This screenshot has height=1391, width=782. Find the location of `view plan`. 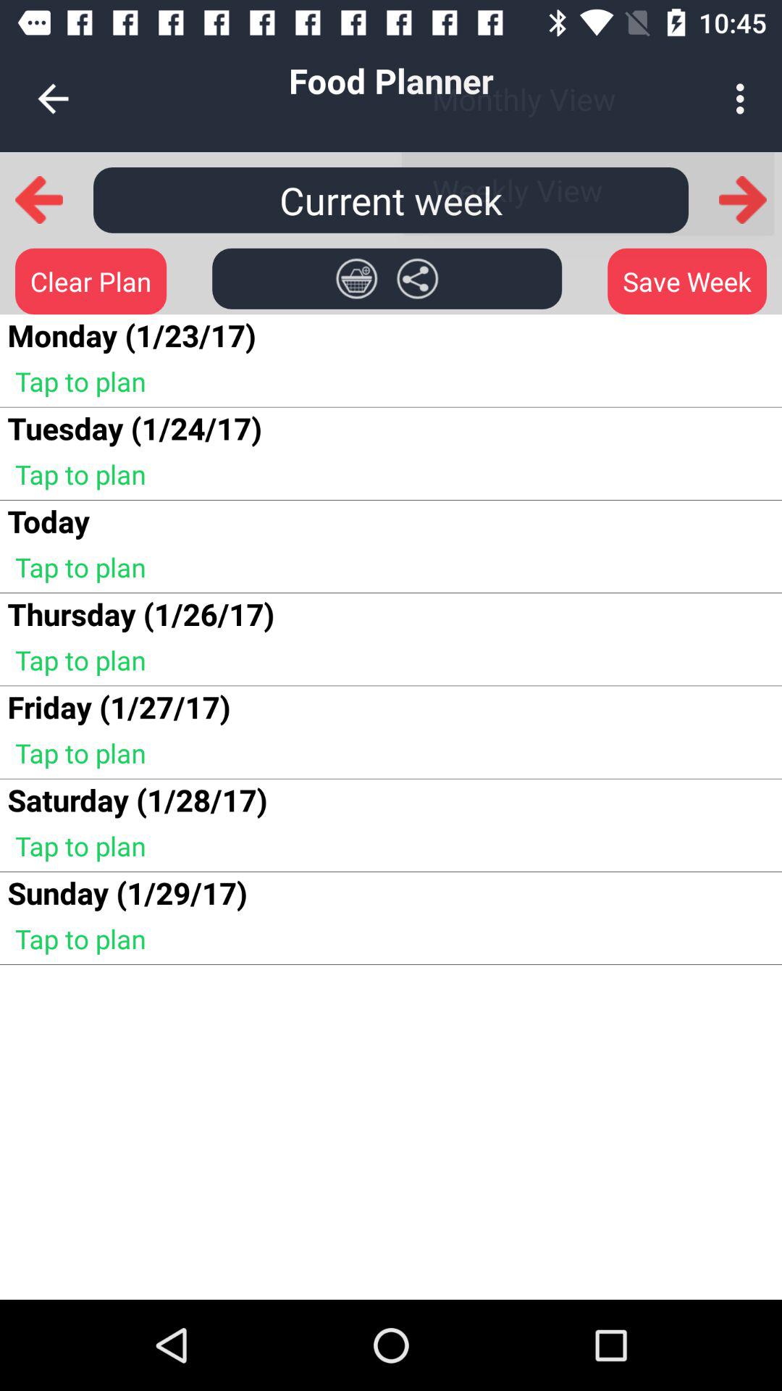

view plan is located at coordinates (356, 278).